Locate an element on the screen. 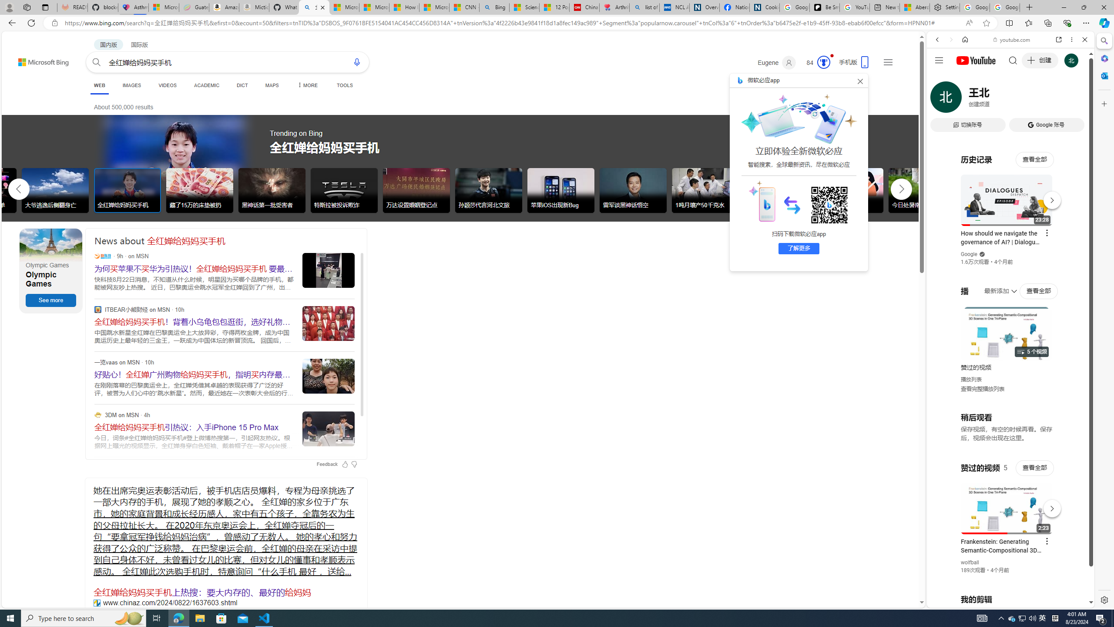  Copilot (Ctrl+Shift+.) is located at coordinates (1104, 23).